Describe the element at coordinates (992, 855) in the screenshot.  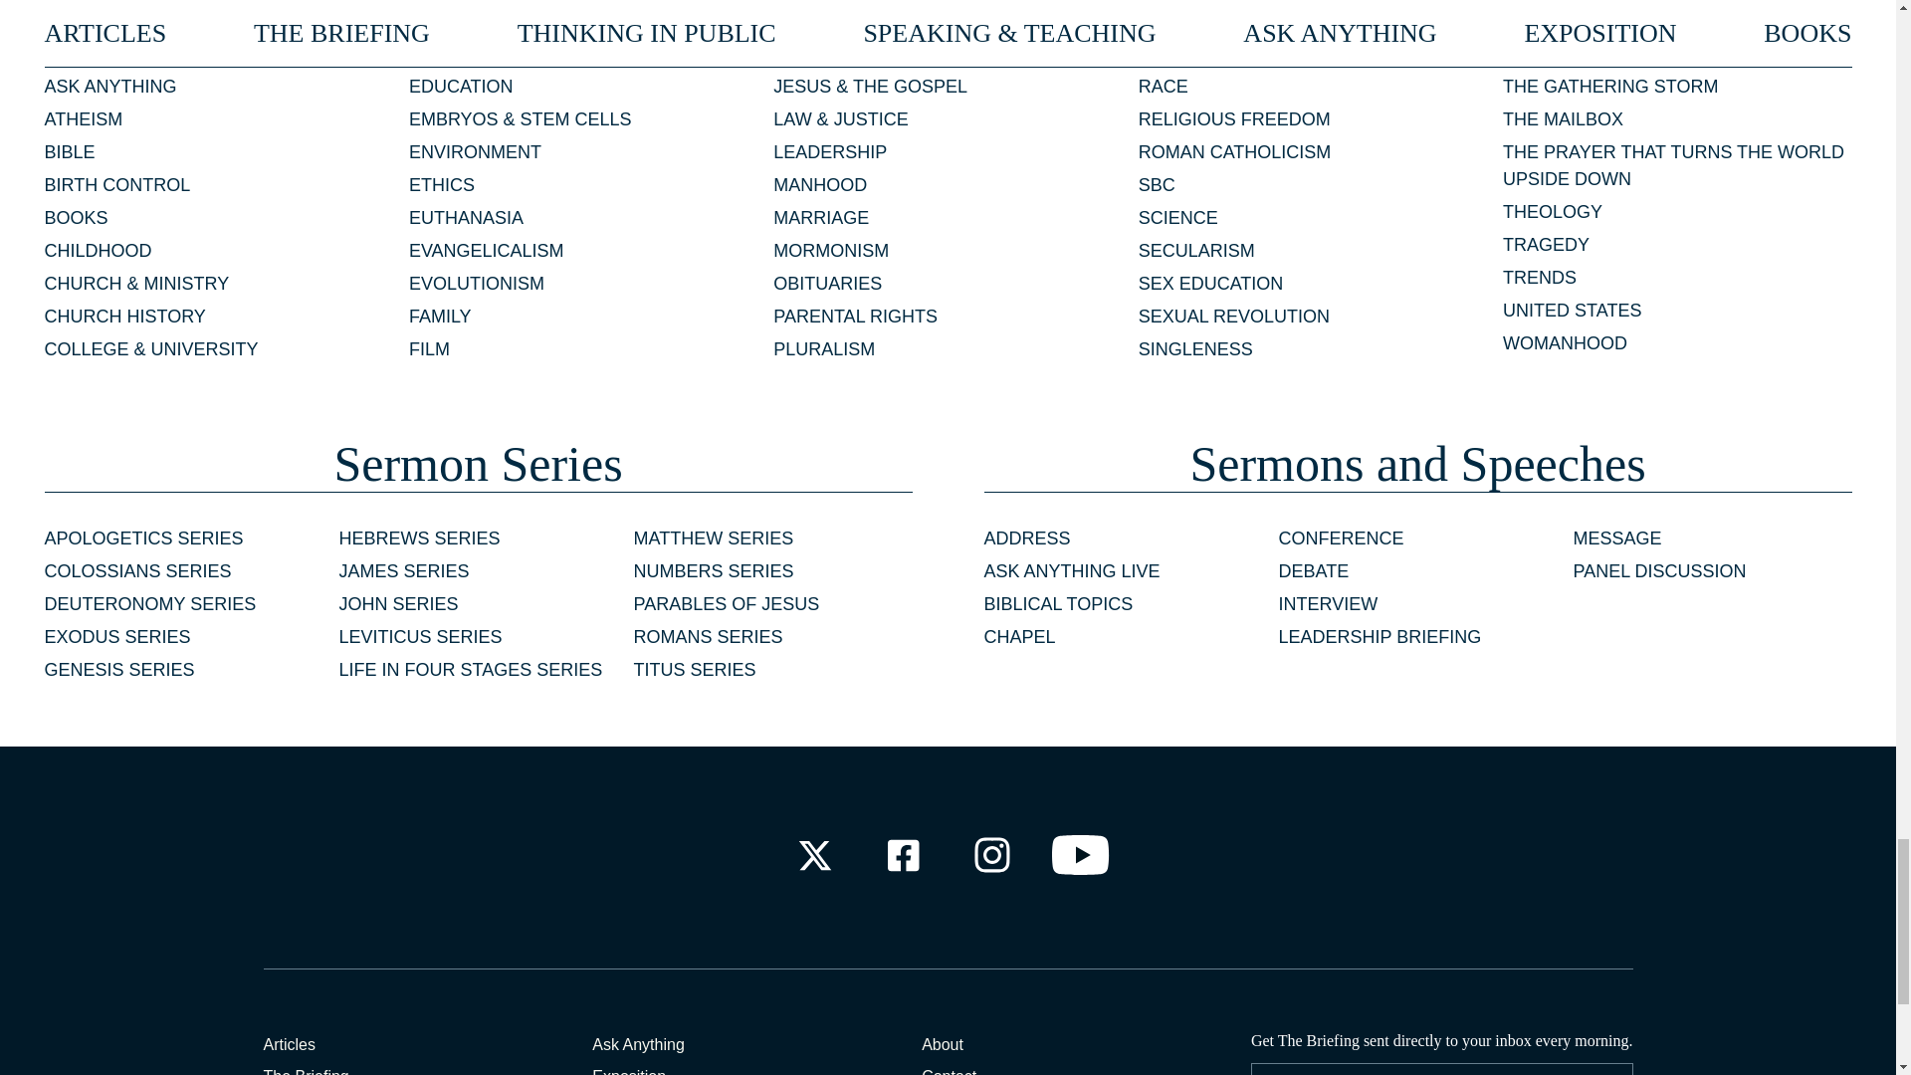
I see `Check out our Instagram Profile` at that location.